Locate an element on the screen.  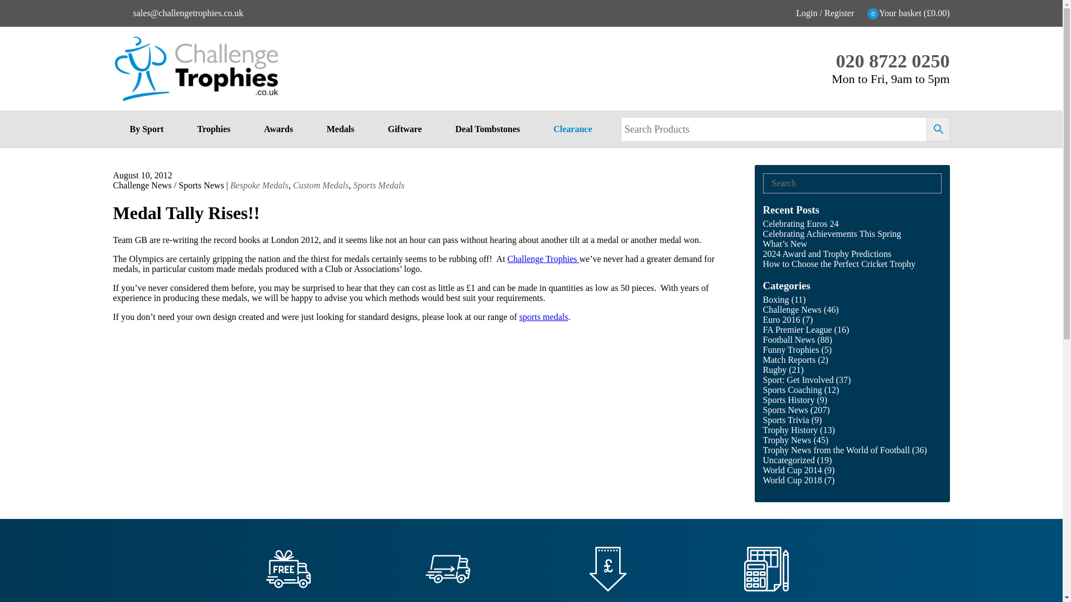
Medals is located at coordinates (340, 129).